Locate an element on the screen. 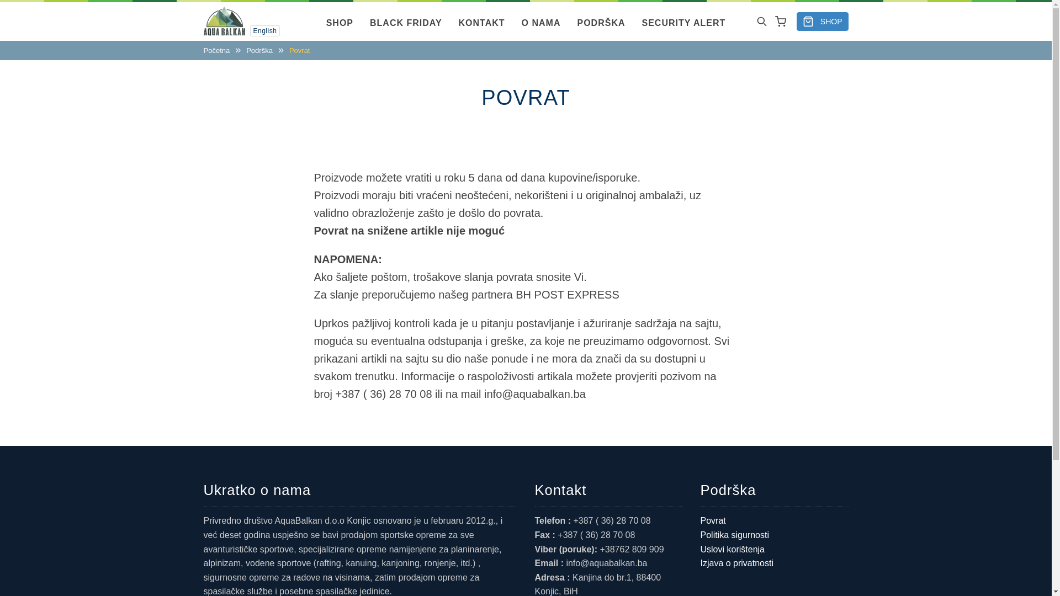 This screenshot has width=1060, height=596. O NAMA is located at coordinates (541, 23).